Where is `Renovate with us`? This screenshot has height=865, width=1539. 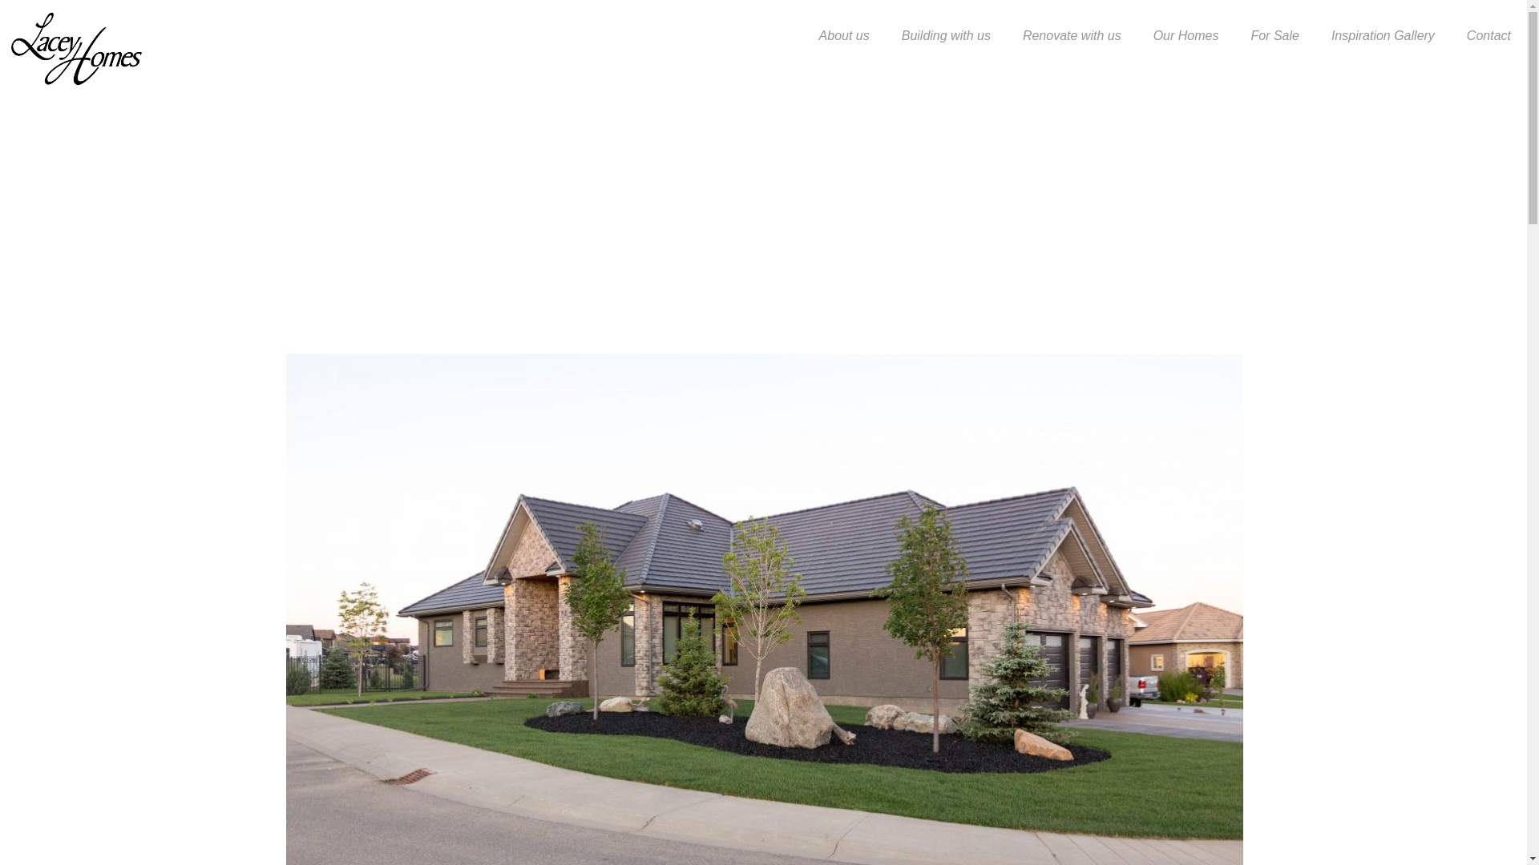
Renovate with us is located at coordinates (1071, 35).